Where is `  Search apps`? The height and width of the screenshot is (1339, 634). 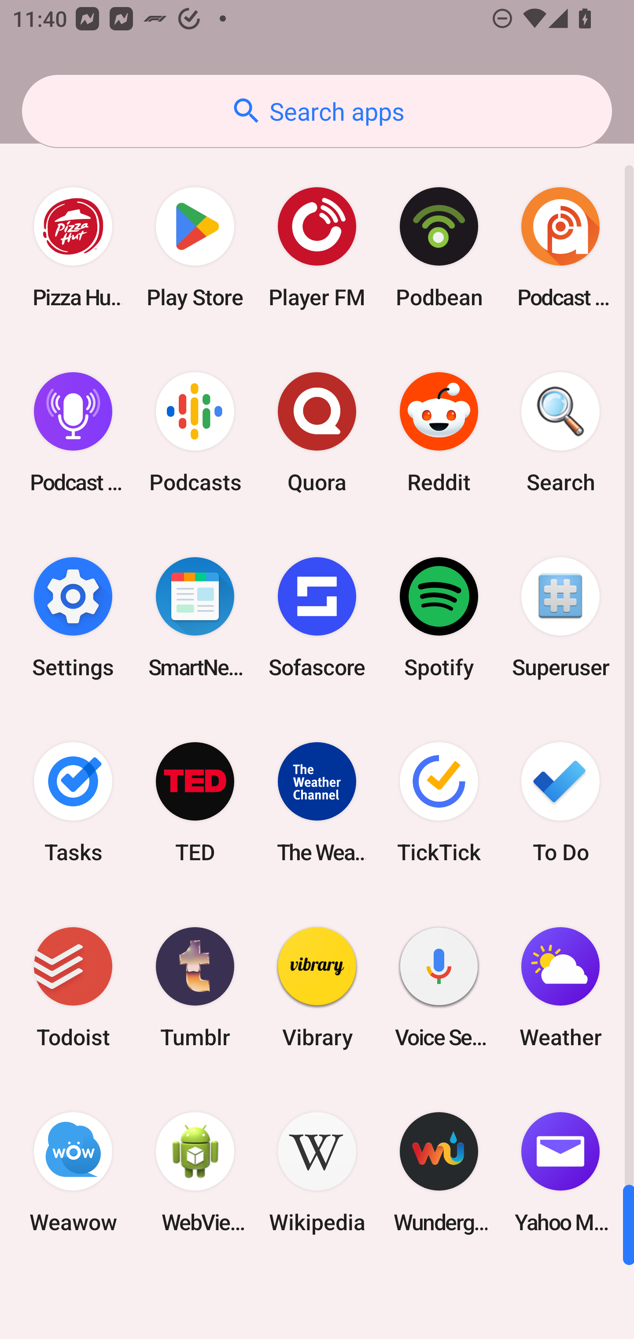   Search apps is located at coordinates (317, 111).